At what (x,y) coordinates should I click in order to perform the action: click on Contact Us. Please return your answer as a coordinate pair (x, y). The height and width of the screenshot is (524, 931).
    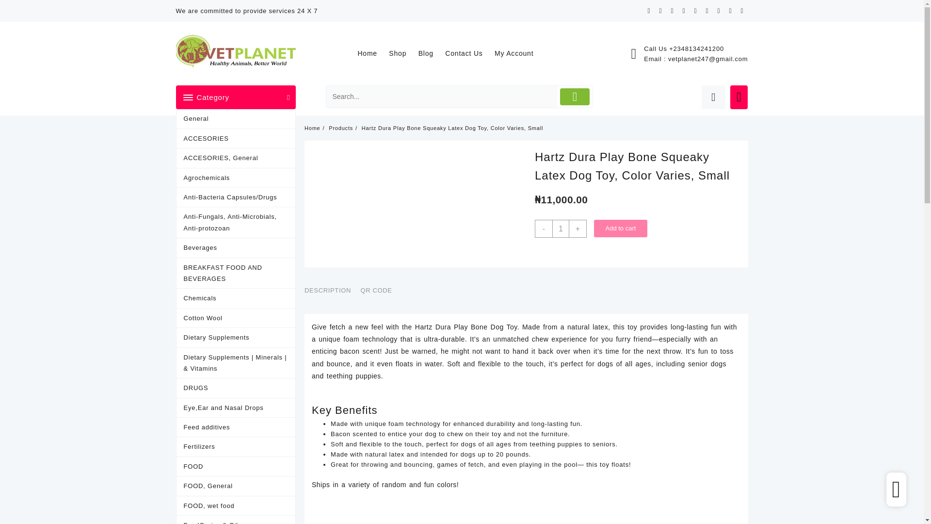
    Looking at the image, I should click on (468, 53).